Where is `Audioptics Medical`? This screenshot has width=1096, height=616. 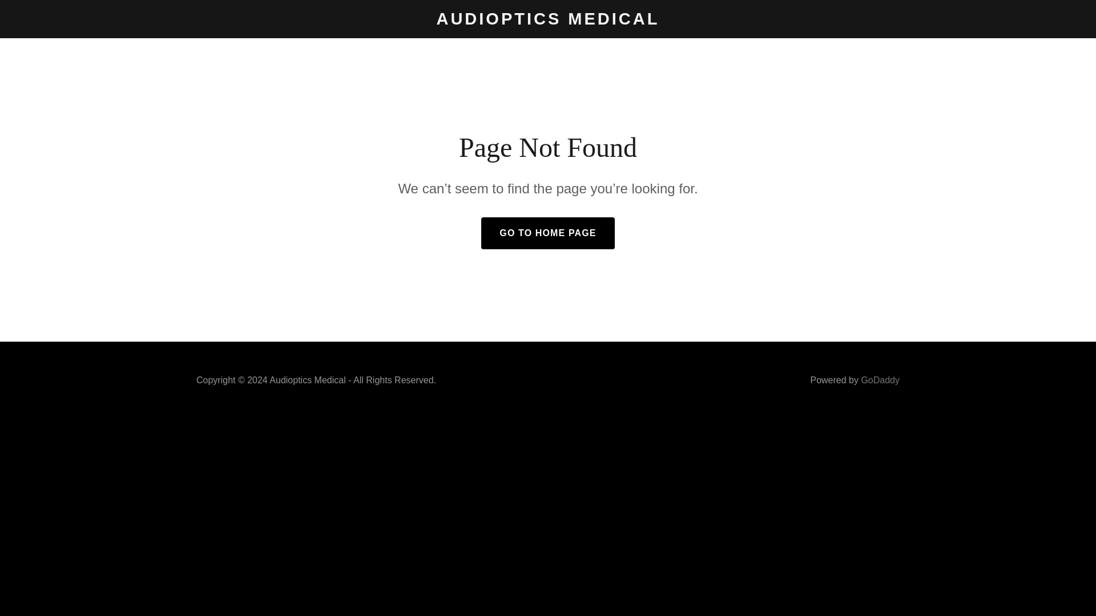 Audioptics Medical is located at coordinates (548, 21).